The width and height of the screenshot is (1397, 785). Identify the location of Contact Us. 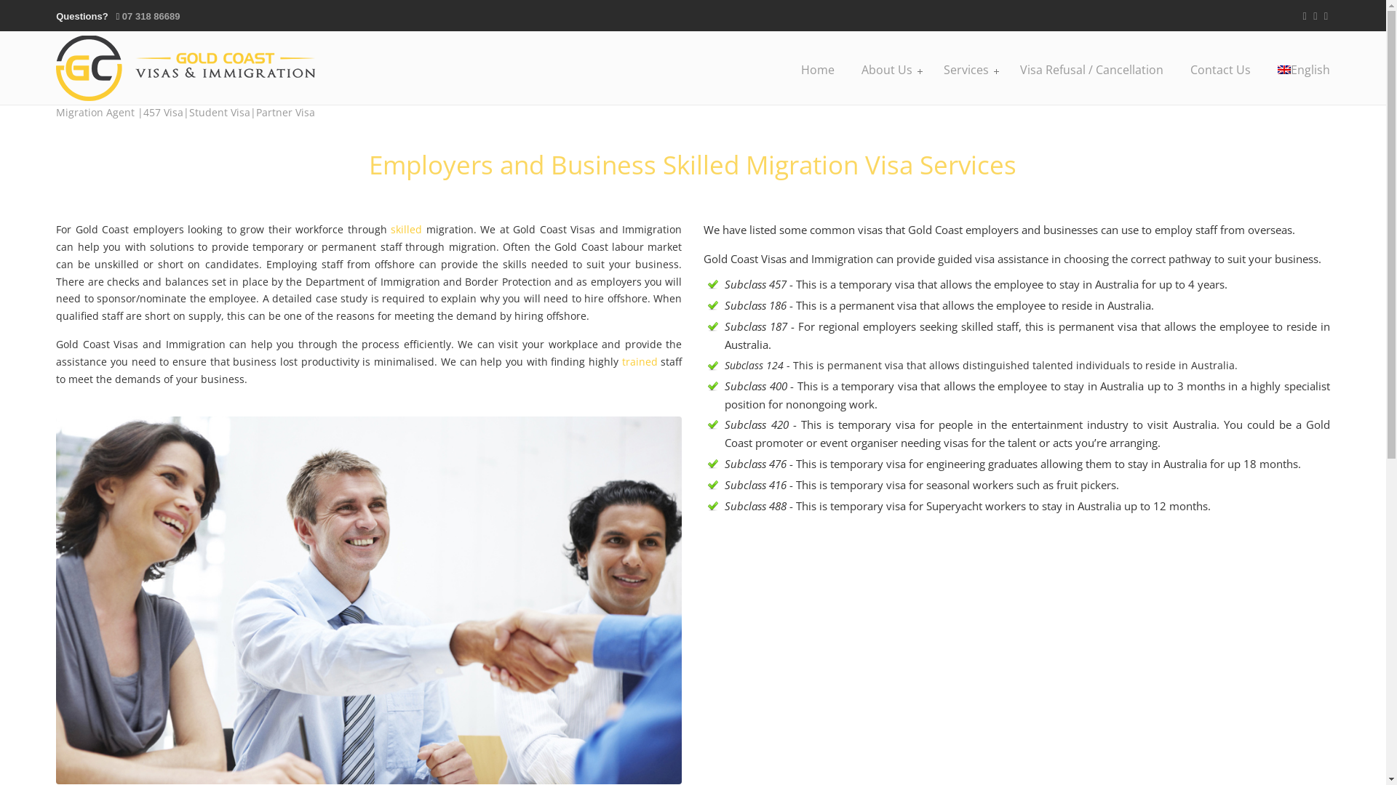
(1221, 70).